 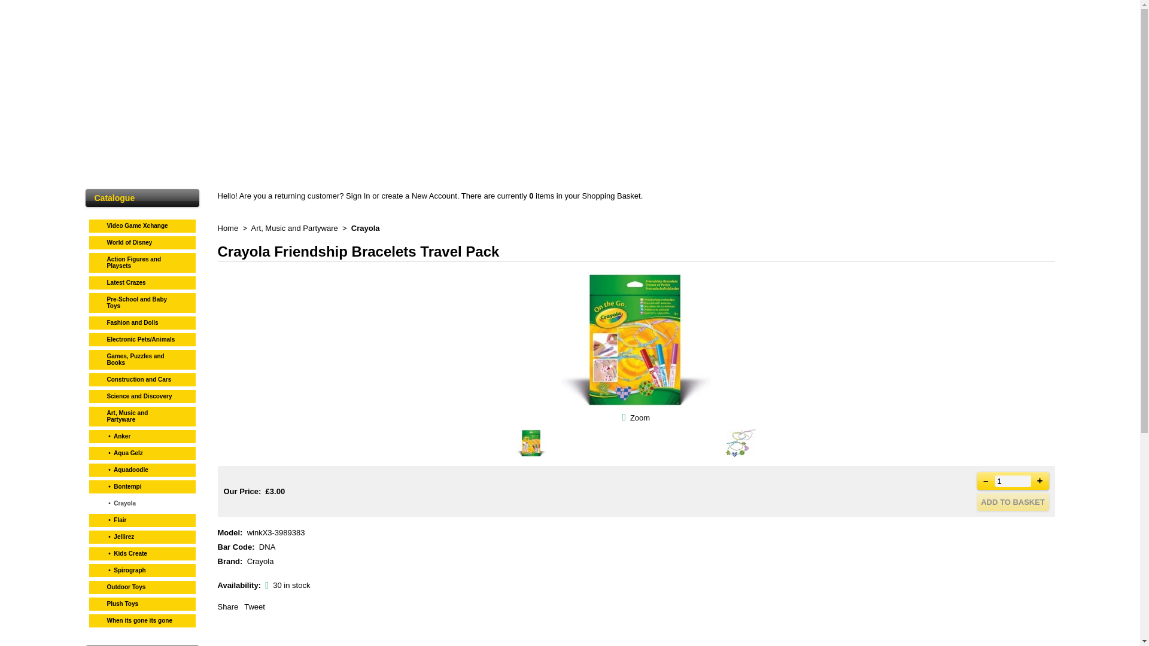 What do you see at coordinates (142, 414) in the screenshot?
I see `Art, Music and Partyware` at bounding box center [142, 414].